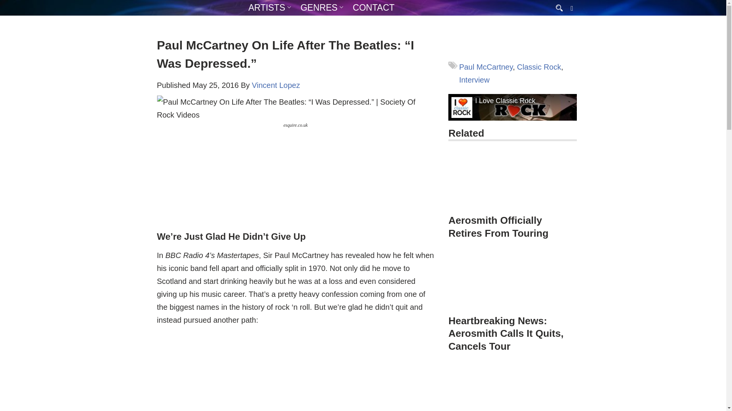 The width and height of the screenshot is (732, 411). I want to click on Aerosmith Officially Retires From Touring, so click(512, 186).